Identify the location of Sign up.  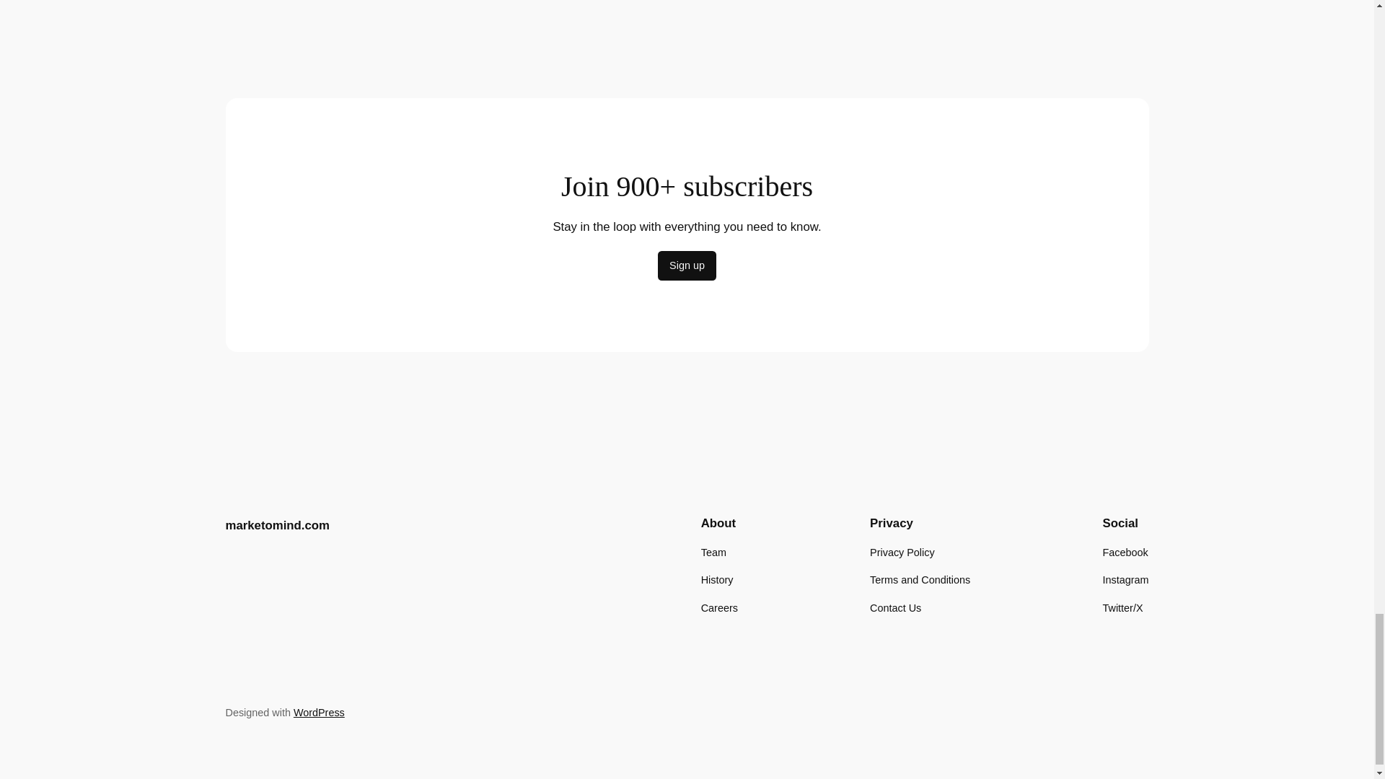
(687, 265).